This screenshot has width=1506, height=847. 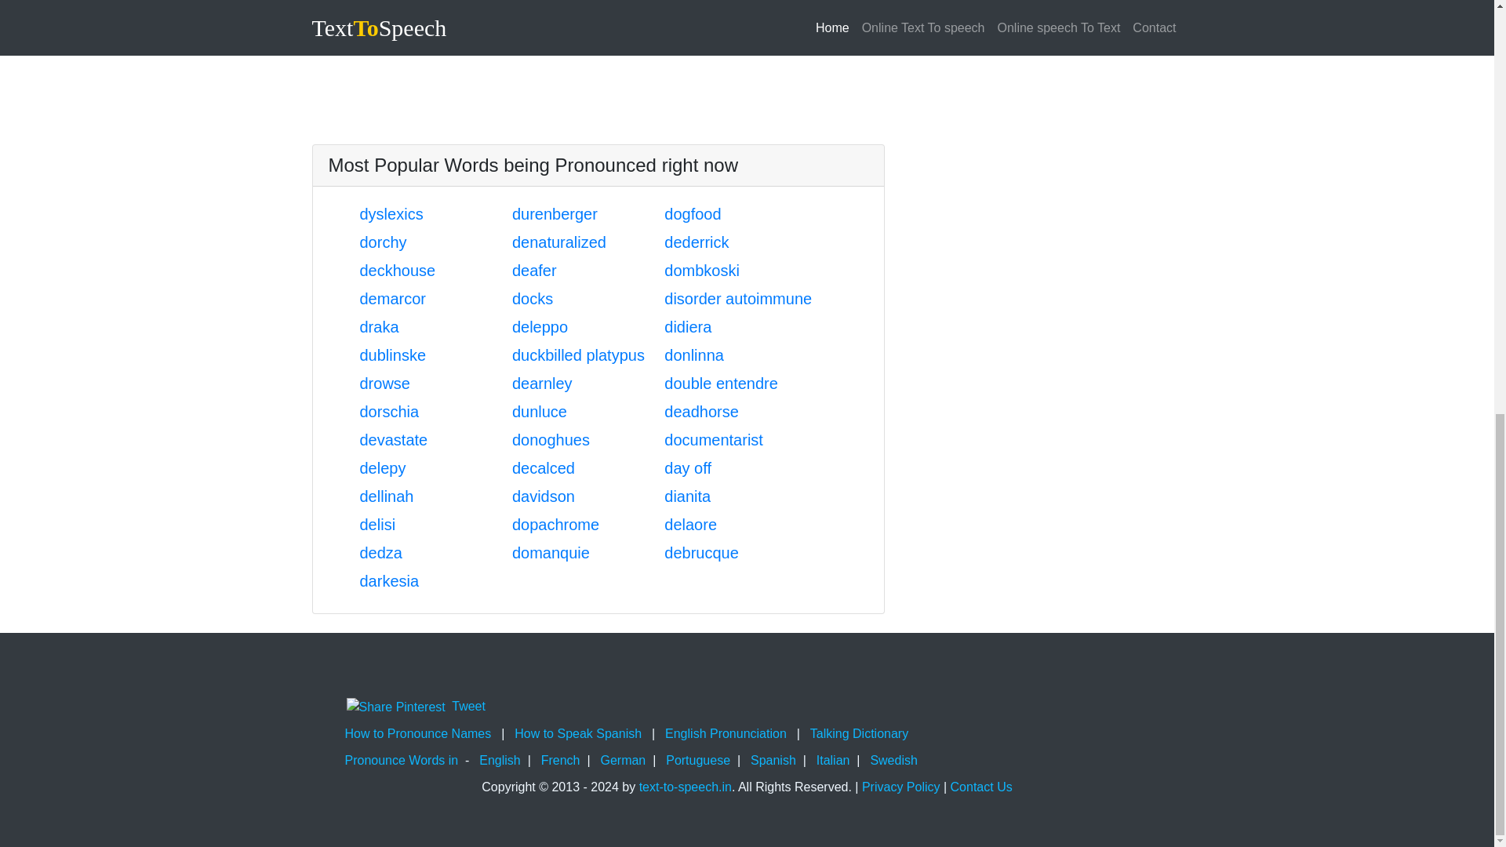 I want to click on How to say duckbilled platypus, so click(x=577, y=354).